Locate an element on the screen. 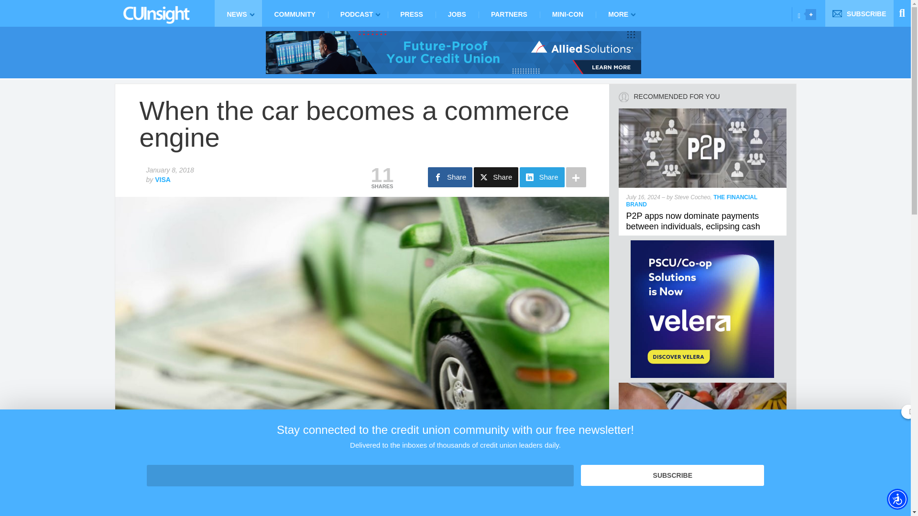 This screenshot has height=516, width=918. PODCAST is located at coordinates (358, 13).